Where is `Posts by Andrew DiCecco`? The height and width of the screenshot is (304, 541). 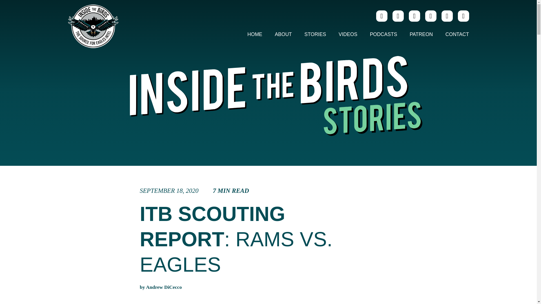 Posts by Andrew DiCecco is located at coordinates (164, 287).